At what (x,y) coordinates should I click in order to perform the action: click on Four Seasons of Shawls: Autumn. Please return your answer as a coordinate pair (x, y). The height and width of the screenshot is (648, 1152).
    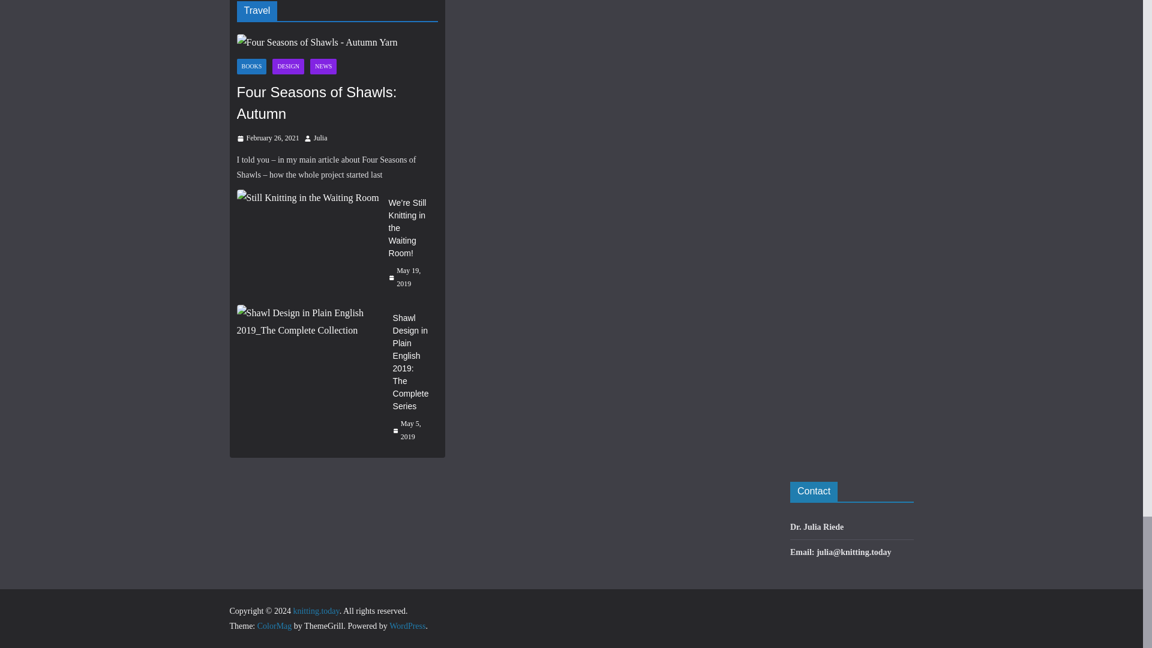
    Looking at the image, I should click on (337, 103).